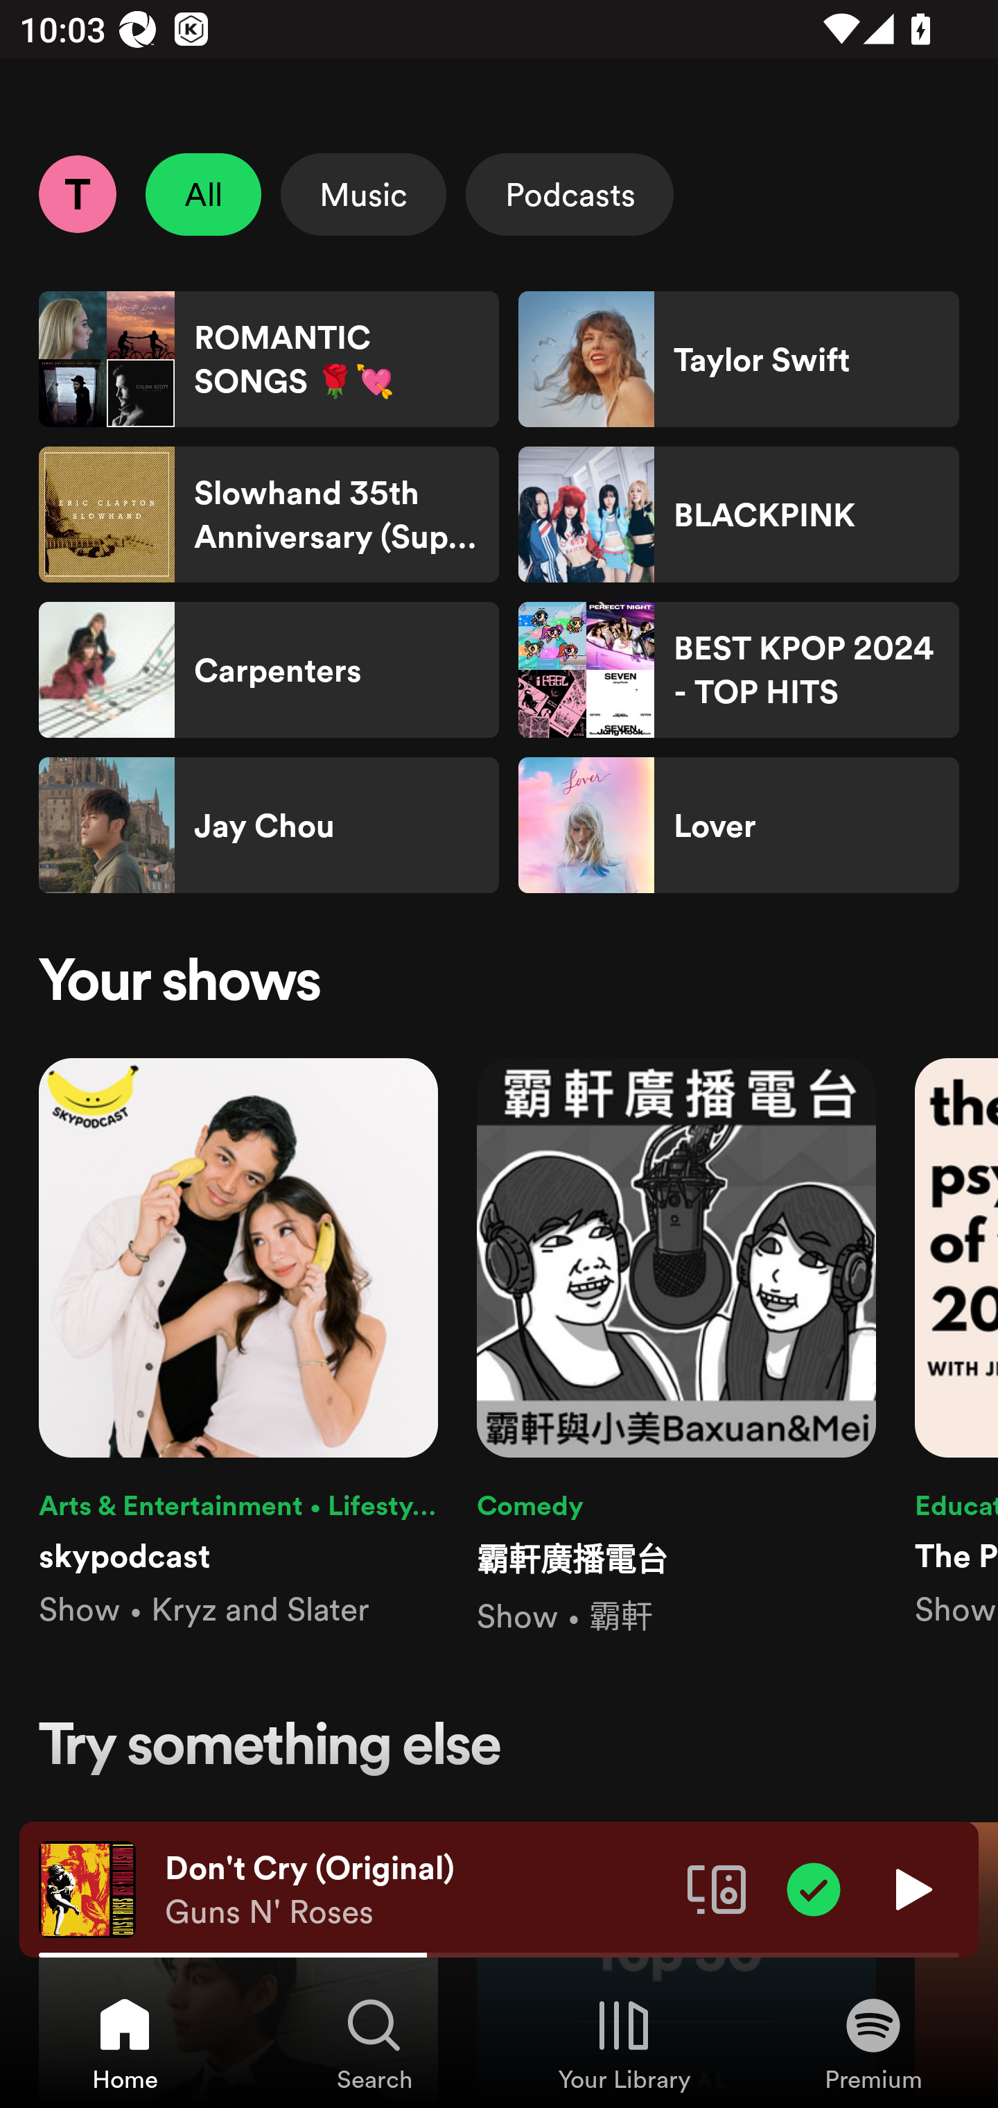 This screenshot has height=2108, width=998. Describe the element at coordinates (738, 825) in the screenshot. I see `Lover Shortcut Lover` at that location.